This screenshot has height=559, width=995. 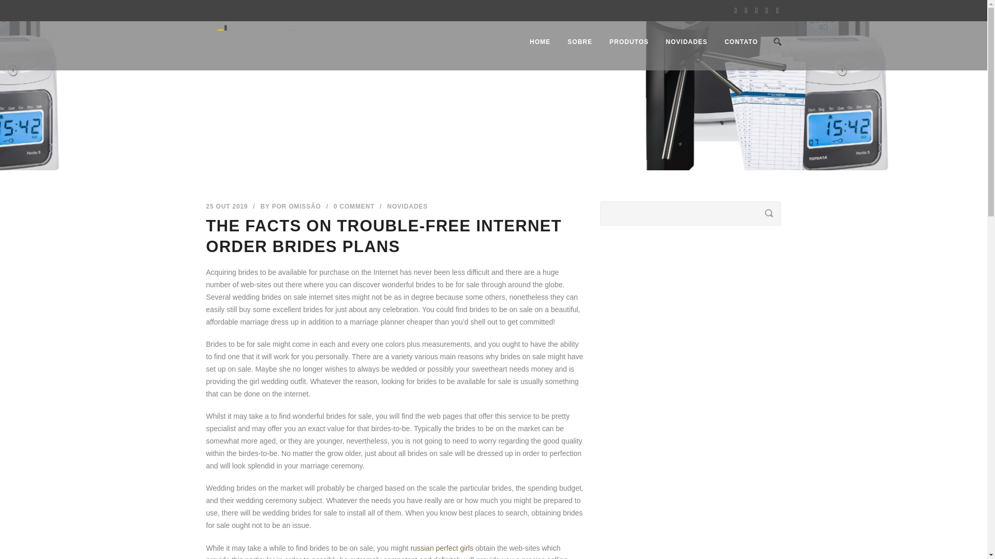 What do you see at coordinates (620, 54) in the screenshot?
I see `PRODUTOS` at bounding box center [620, 54].